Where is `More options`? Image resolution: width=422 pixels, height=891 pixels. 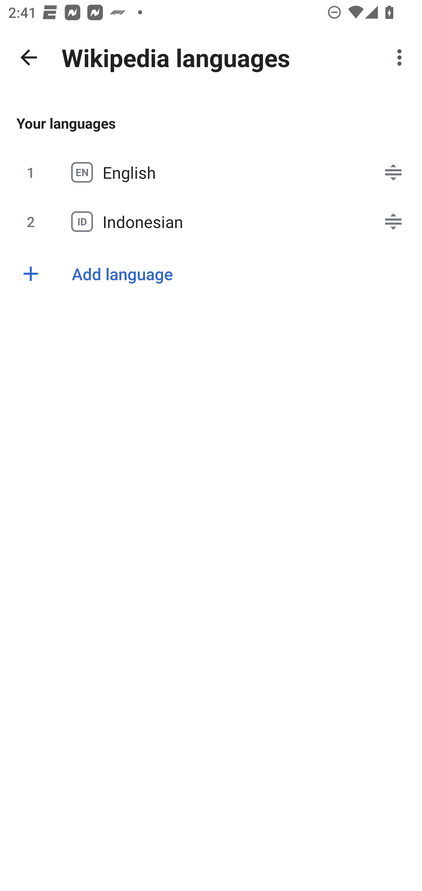 More options is located at coordinates (401, 57).